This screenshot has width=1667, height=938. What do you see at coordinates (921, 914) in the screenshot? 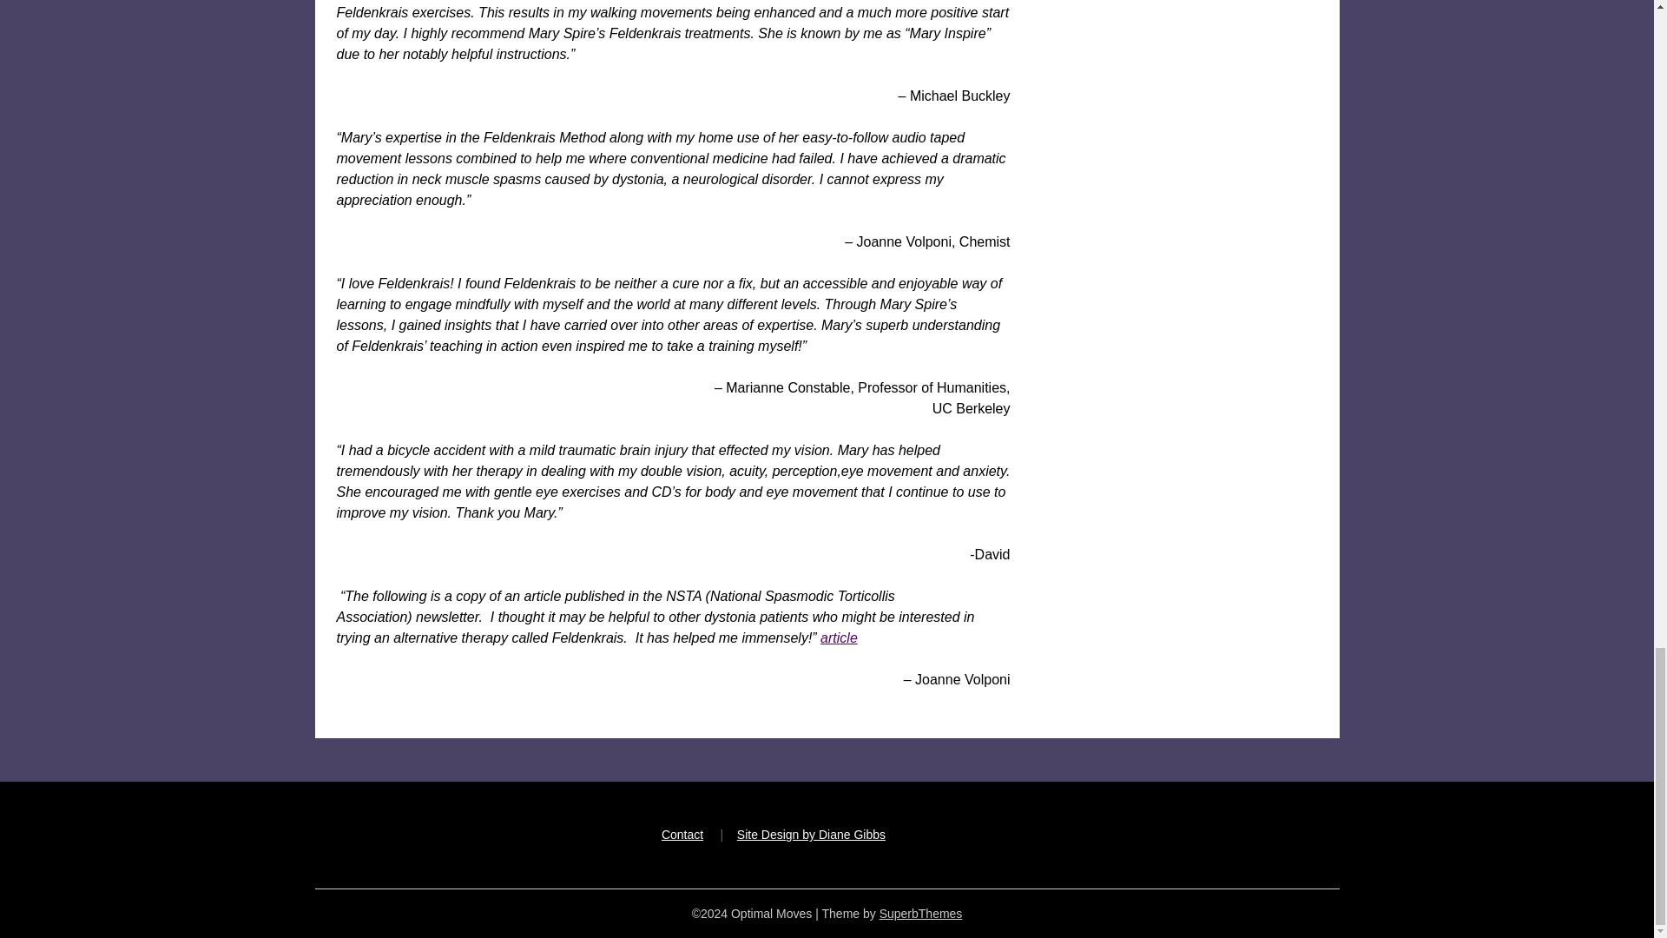
I see `SuperbThemes` at bounding box center [921, 914].